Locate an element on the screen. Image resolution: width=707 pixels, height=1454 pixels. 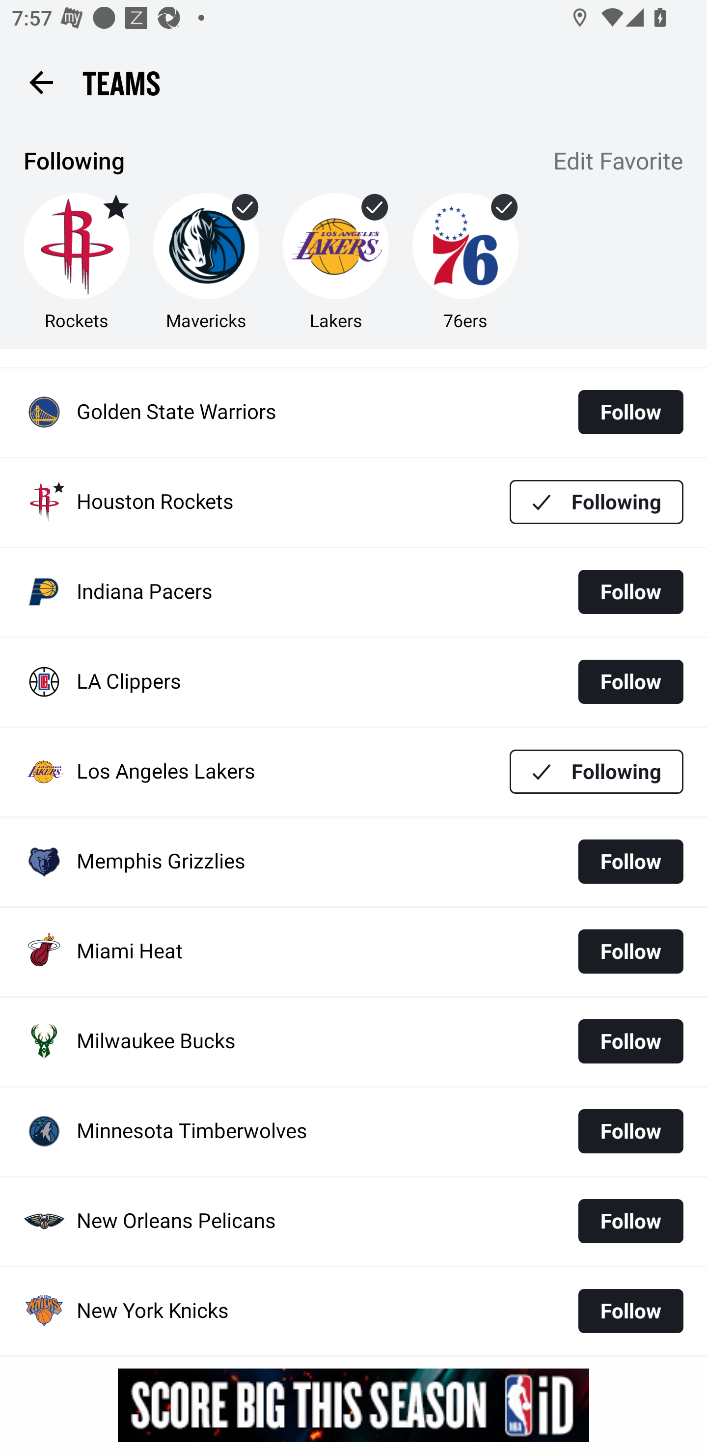
Follow is located at coordinates (630, 1221).